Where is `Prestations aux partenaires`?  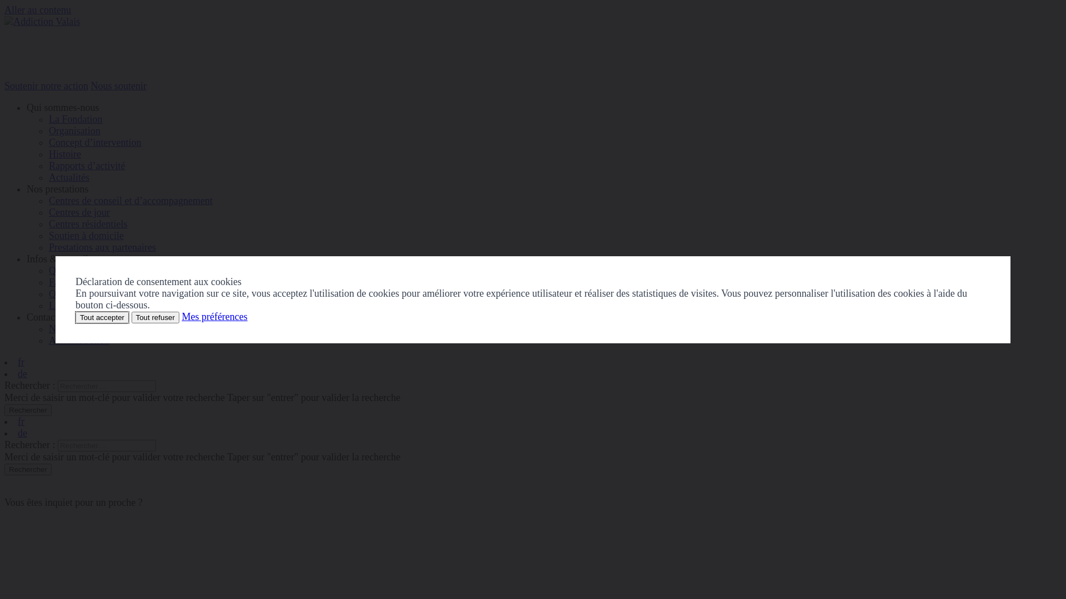 Prestations aux partenaires is located at coordinates (102, 247).